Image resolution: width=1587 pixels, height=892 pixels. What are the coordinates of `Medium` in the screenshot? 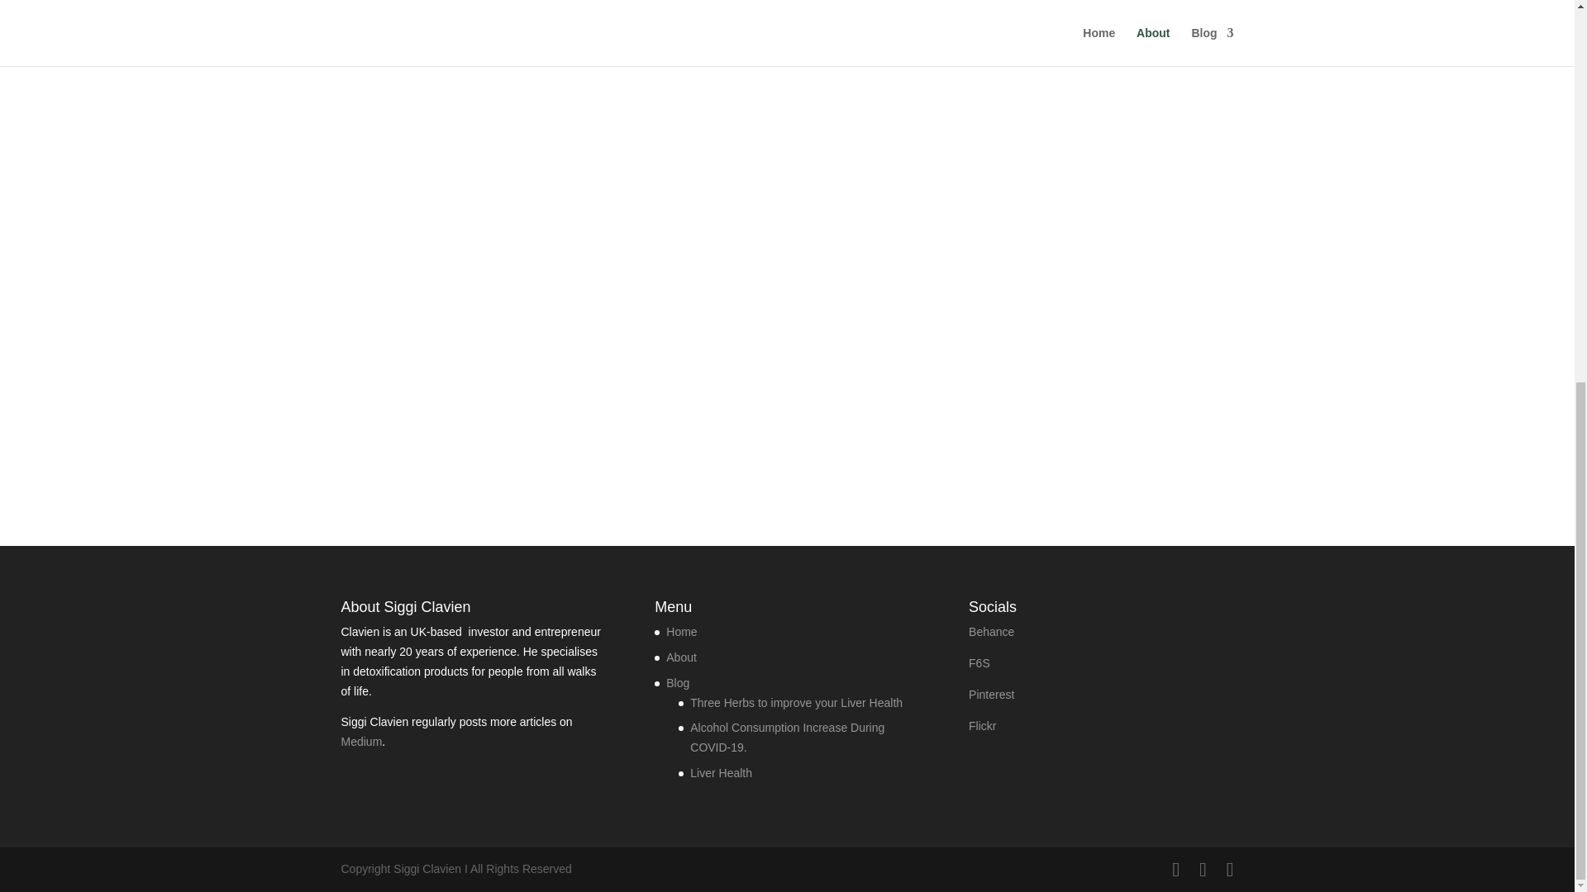 It's located at (361, 742).